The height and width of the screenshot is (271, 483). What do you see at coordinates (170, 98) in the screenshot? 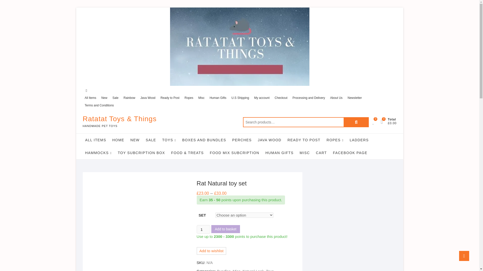
I see `Ready to Post` at bounding box center [170, 98].